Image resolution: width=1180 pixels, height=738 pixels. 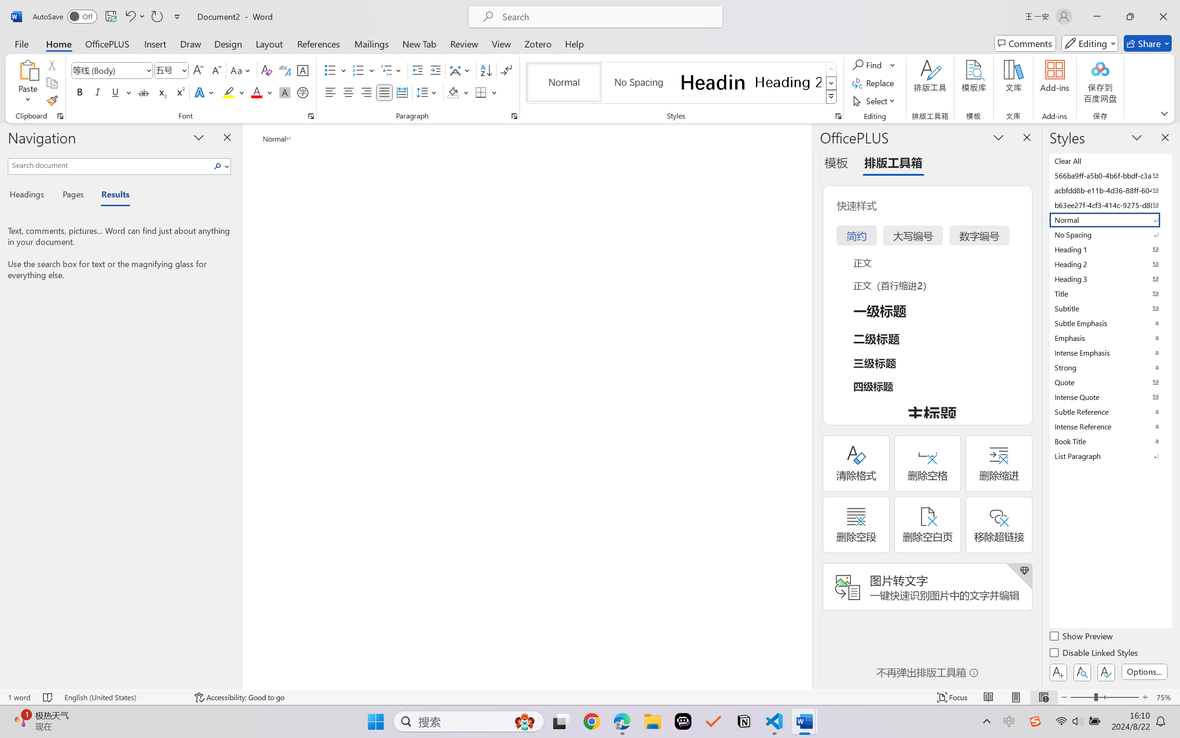 I want to click on Normal, so click(x=1110, y=220).